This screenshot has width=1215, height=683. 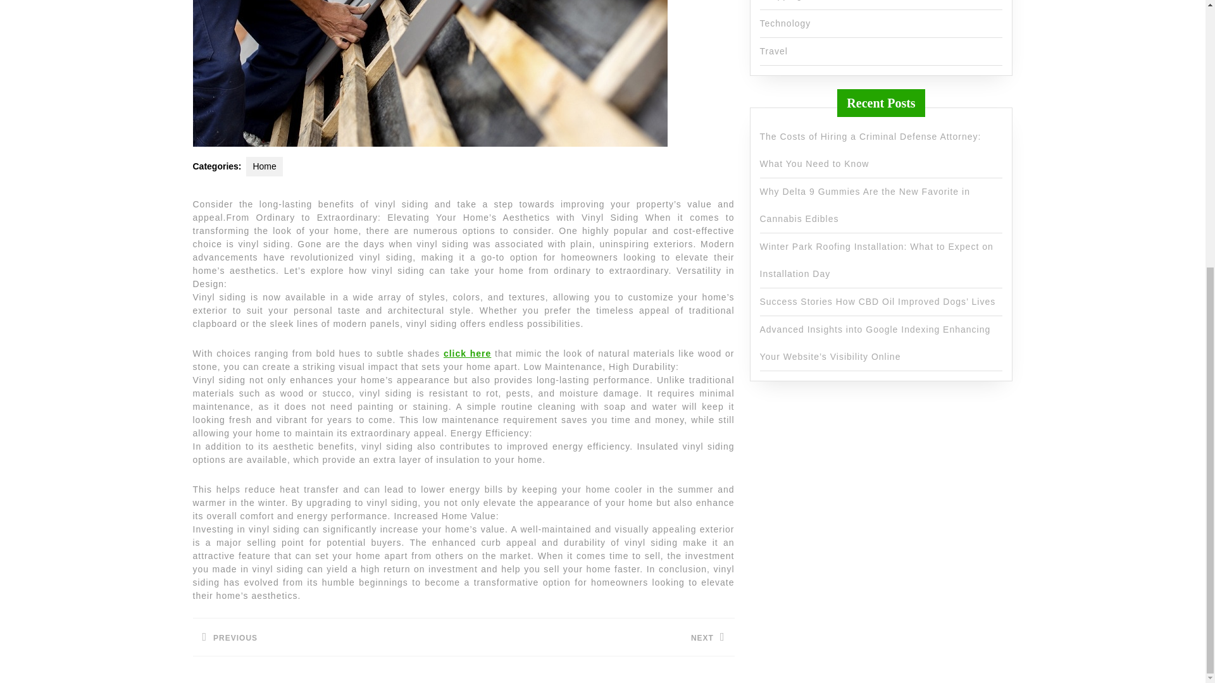 What do you see at coordinates (467, 353) in the screenshot?
I see `click here` at bounding box center [467, 353].